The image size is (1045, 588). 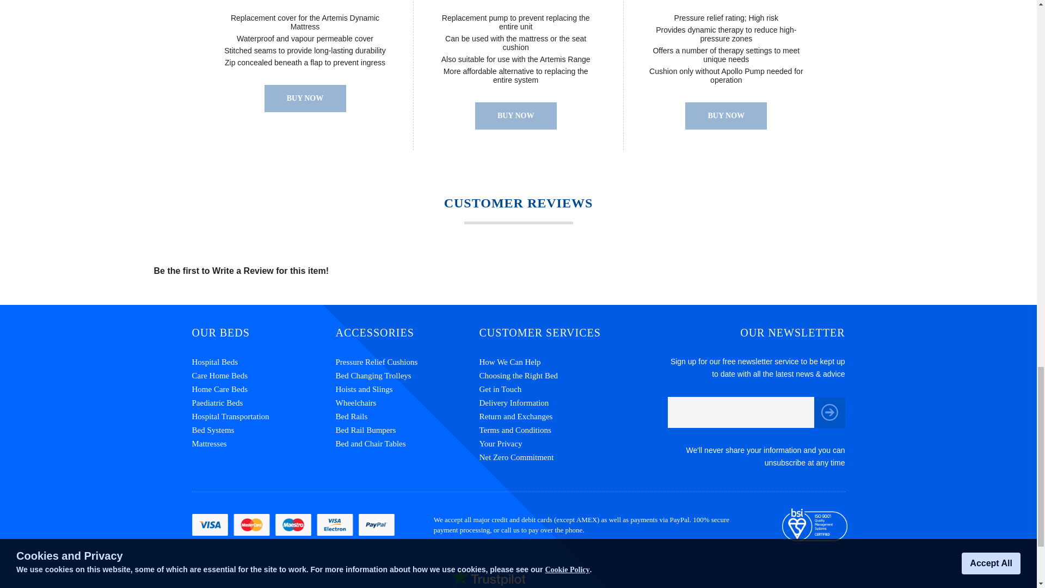 What do you see at coordinates (263, 389) in the screenshot?
I see `Home Care Beds` at bounding box center [263, 389].